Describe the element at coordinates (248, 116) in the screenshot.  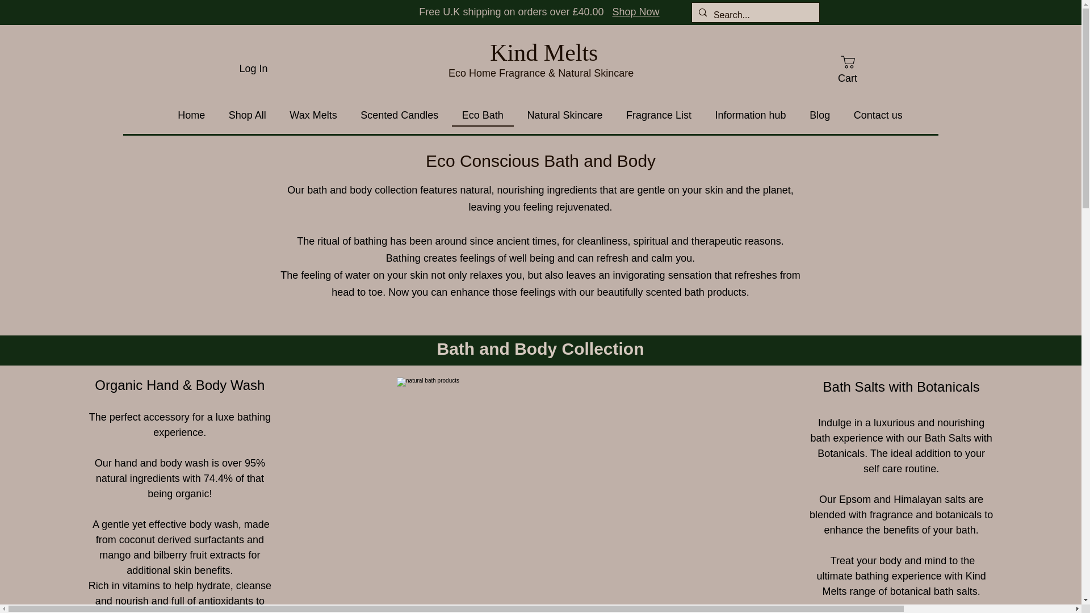
I see `Shop All` at that location.